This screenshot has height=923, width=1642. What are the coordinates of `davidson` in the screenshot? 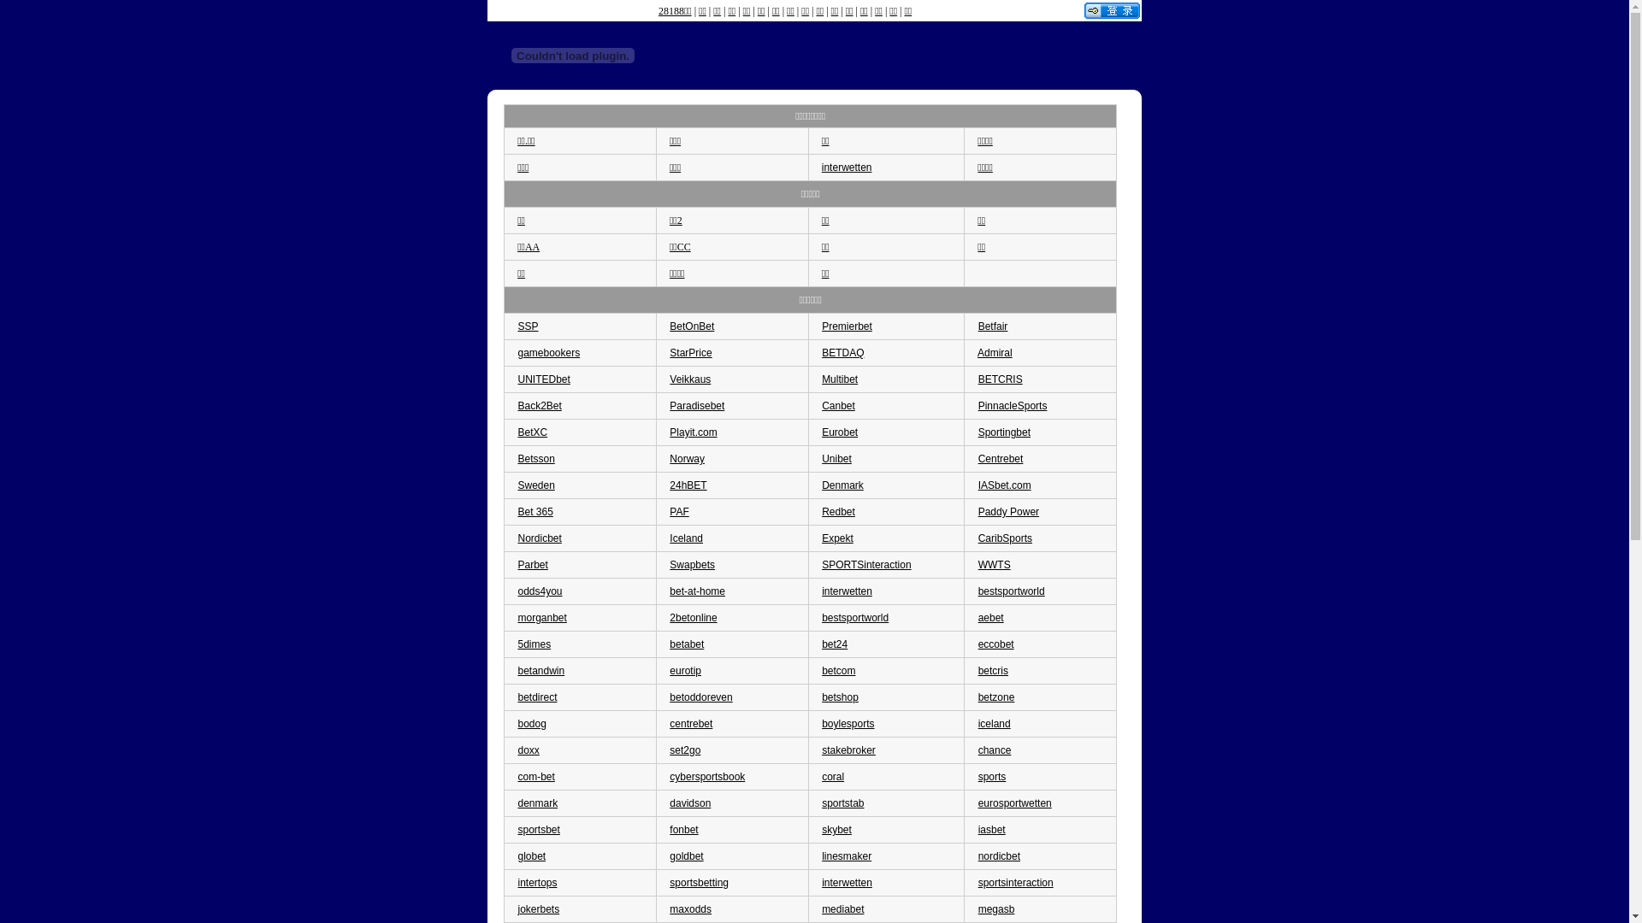 It's located at (690, 803).